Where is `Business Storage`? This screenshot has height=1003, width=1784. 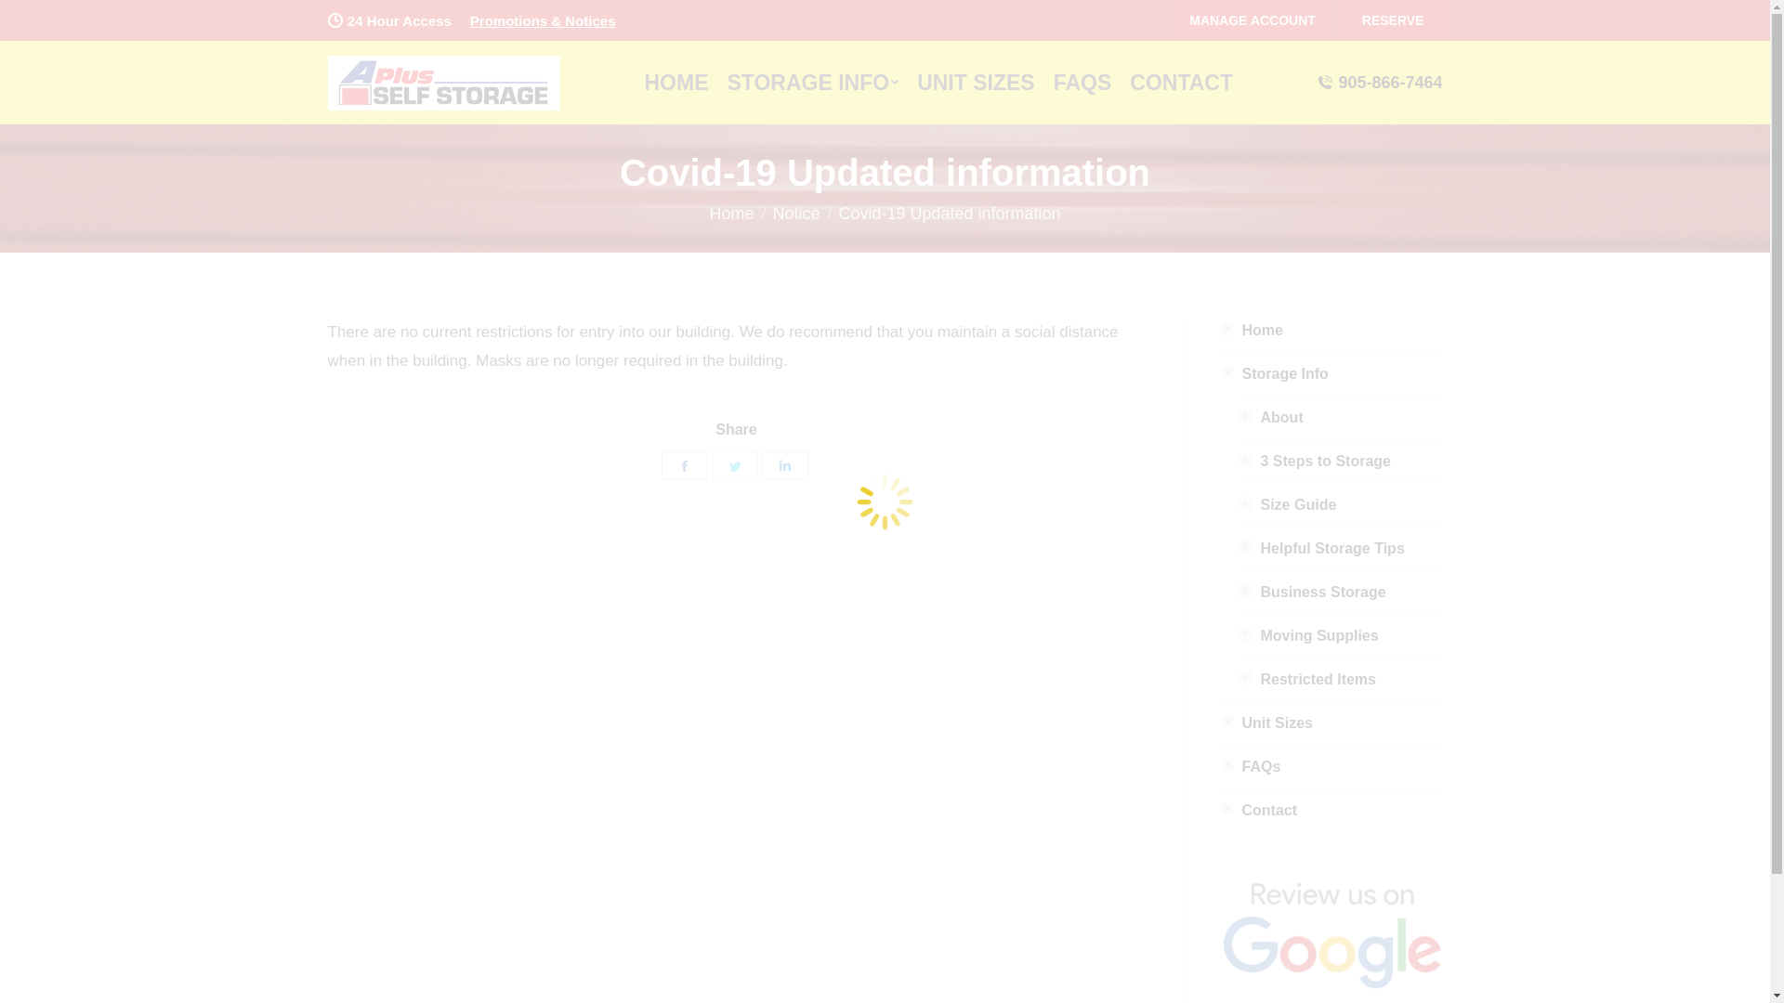
Business Storage is located at coordinates (1313, 592).